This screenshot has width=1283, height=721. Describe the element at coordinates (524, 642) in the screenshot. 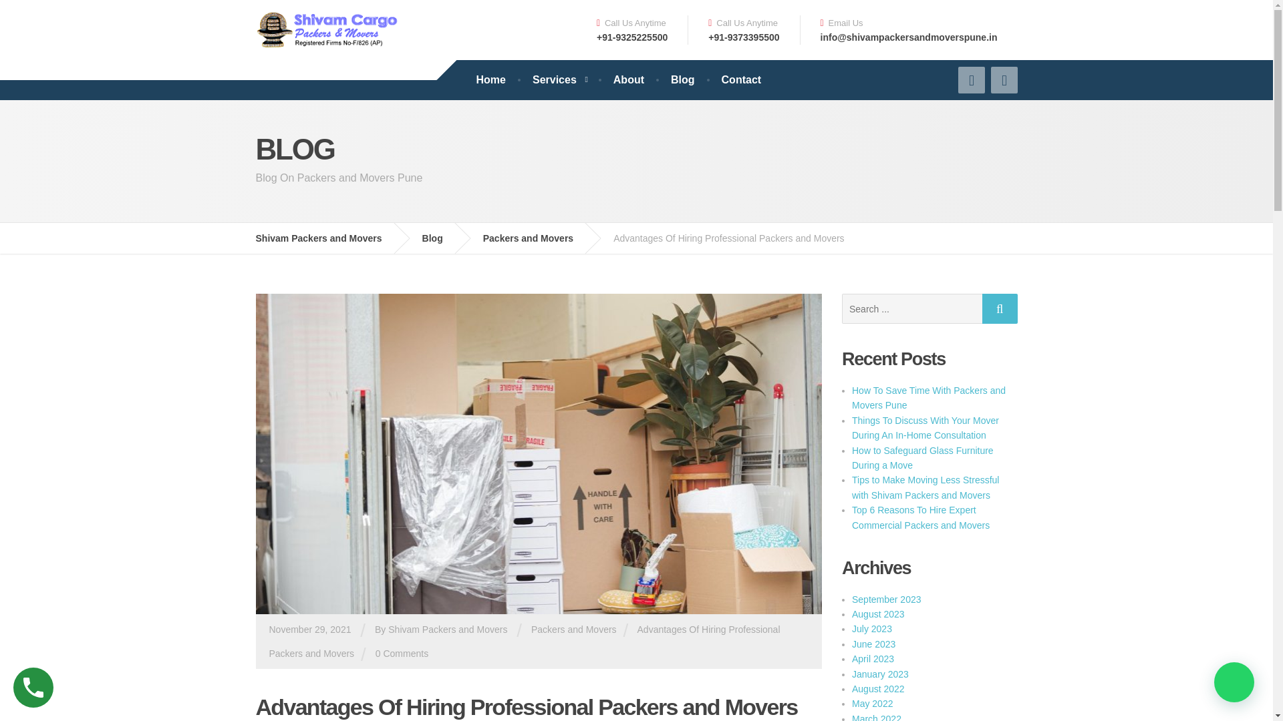

I see `Advantages Of Hiring Professional Packers and Movers` at that location.